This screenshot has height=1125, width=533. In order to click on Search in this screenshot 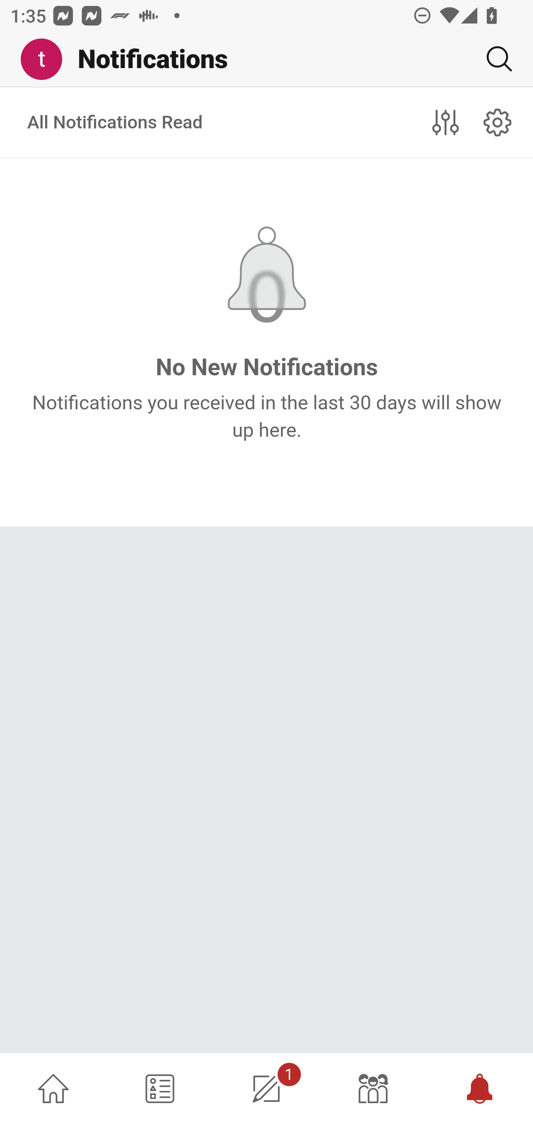, I will do `click(494, 59)`.